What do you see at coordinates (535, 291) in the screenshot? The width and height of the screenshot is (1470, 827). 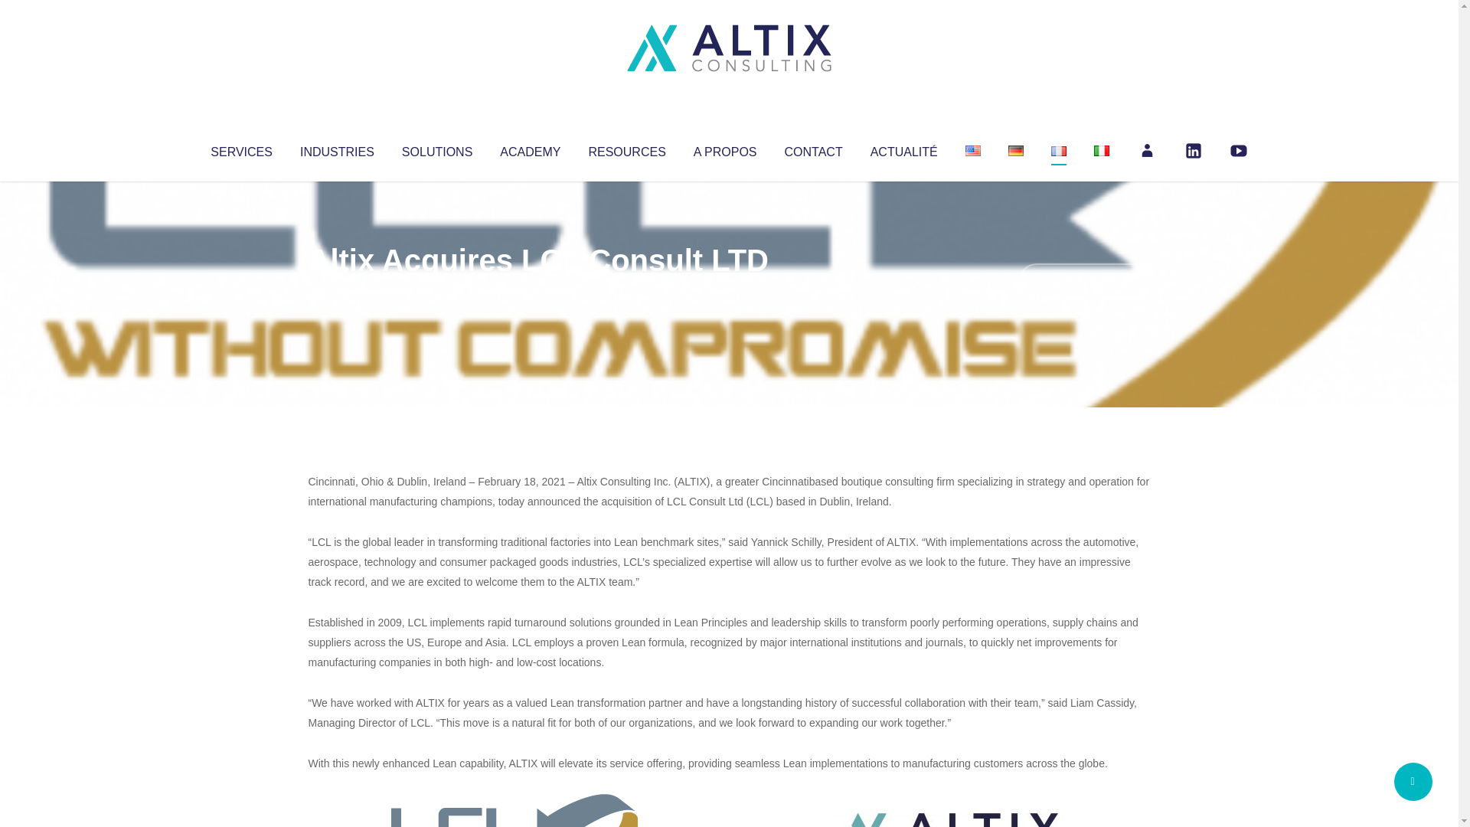 I see `Uncategorized` at bounding box center [535, 291].